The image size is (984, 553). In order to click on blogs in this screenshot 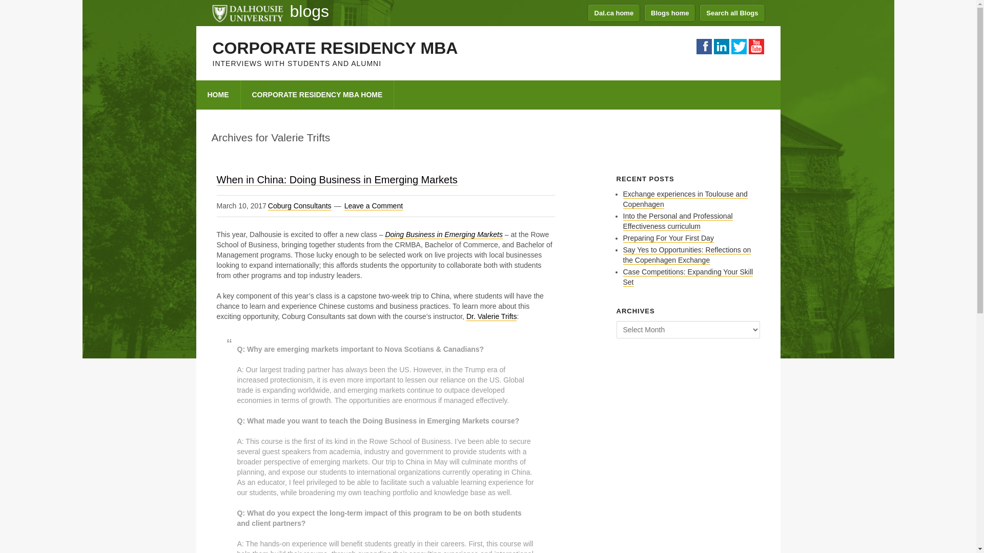, I will do `click(310, 11)`.